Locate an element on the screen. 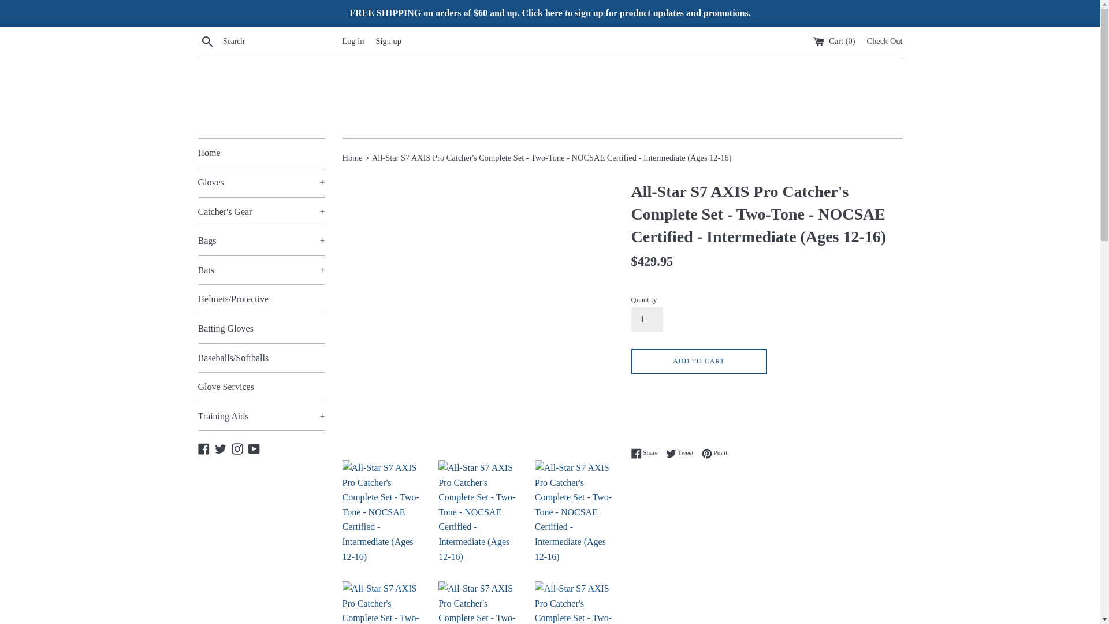 The height and width of the screenshot is (624, 1109). Check Out is located at coordinates (885, 40).